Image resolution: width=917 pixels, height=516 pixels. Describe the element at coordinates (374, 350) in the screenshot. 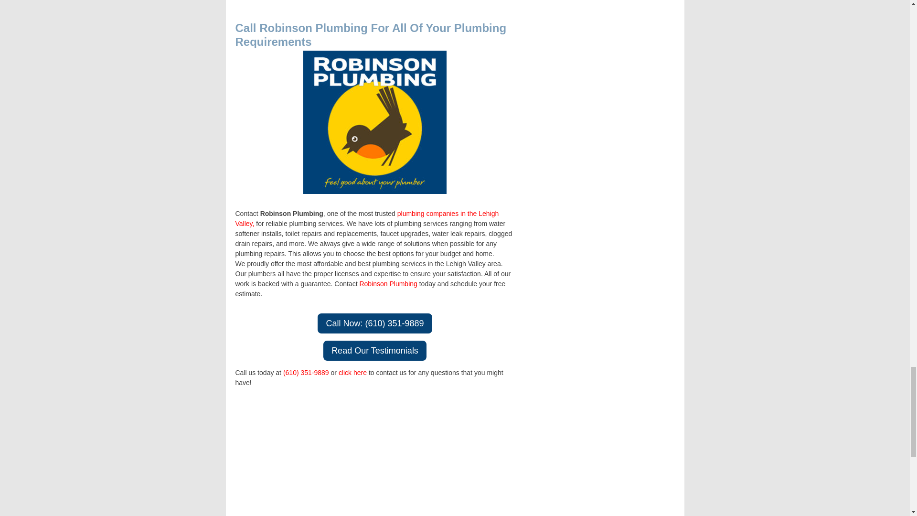

I see `Read Our Testimonials` at that location.